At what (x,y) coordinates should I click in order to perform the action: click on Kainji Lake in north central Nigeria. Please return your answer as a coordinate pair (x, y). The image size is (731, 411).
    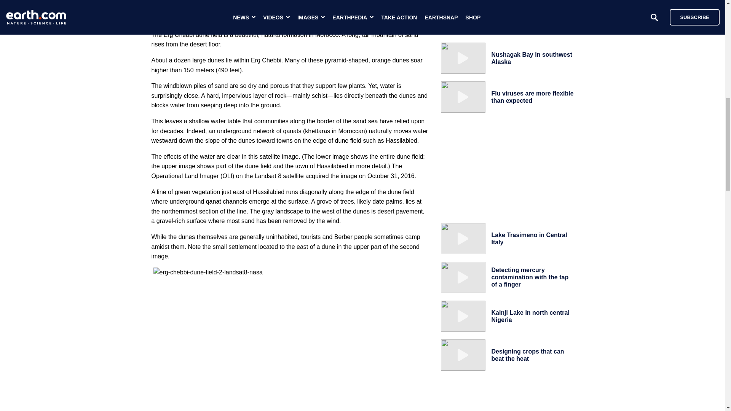
    Looking at the image, I should click on (530, 316).